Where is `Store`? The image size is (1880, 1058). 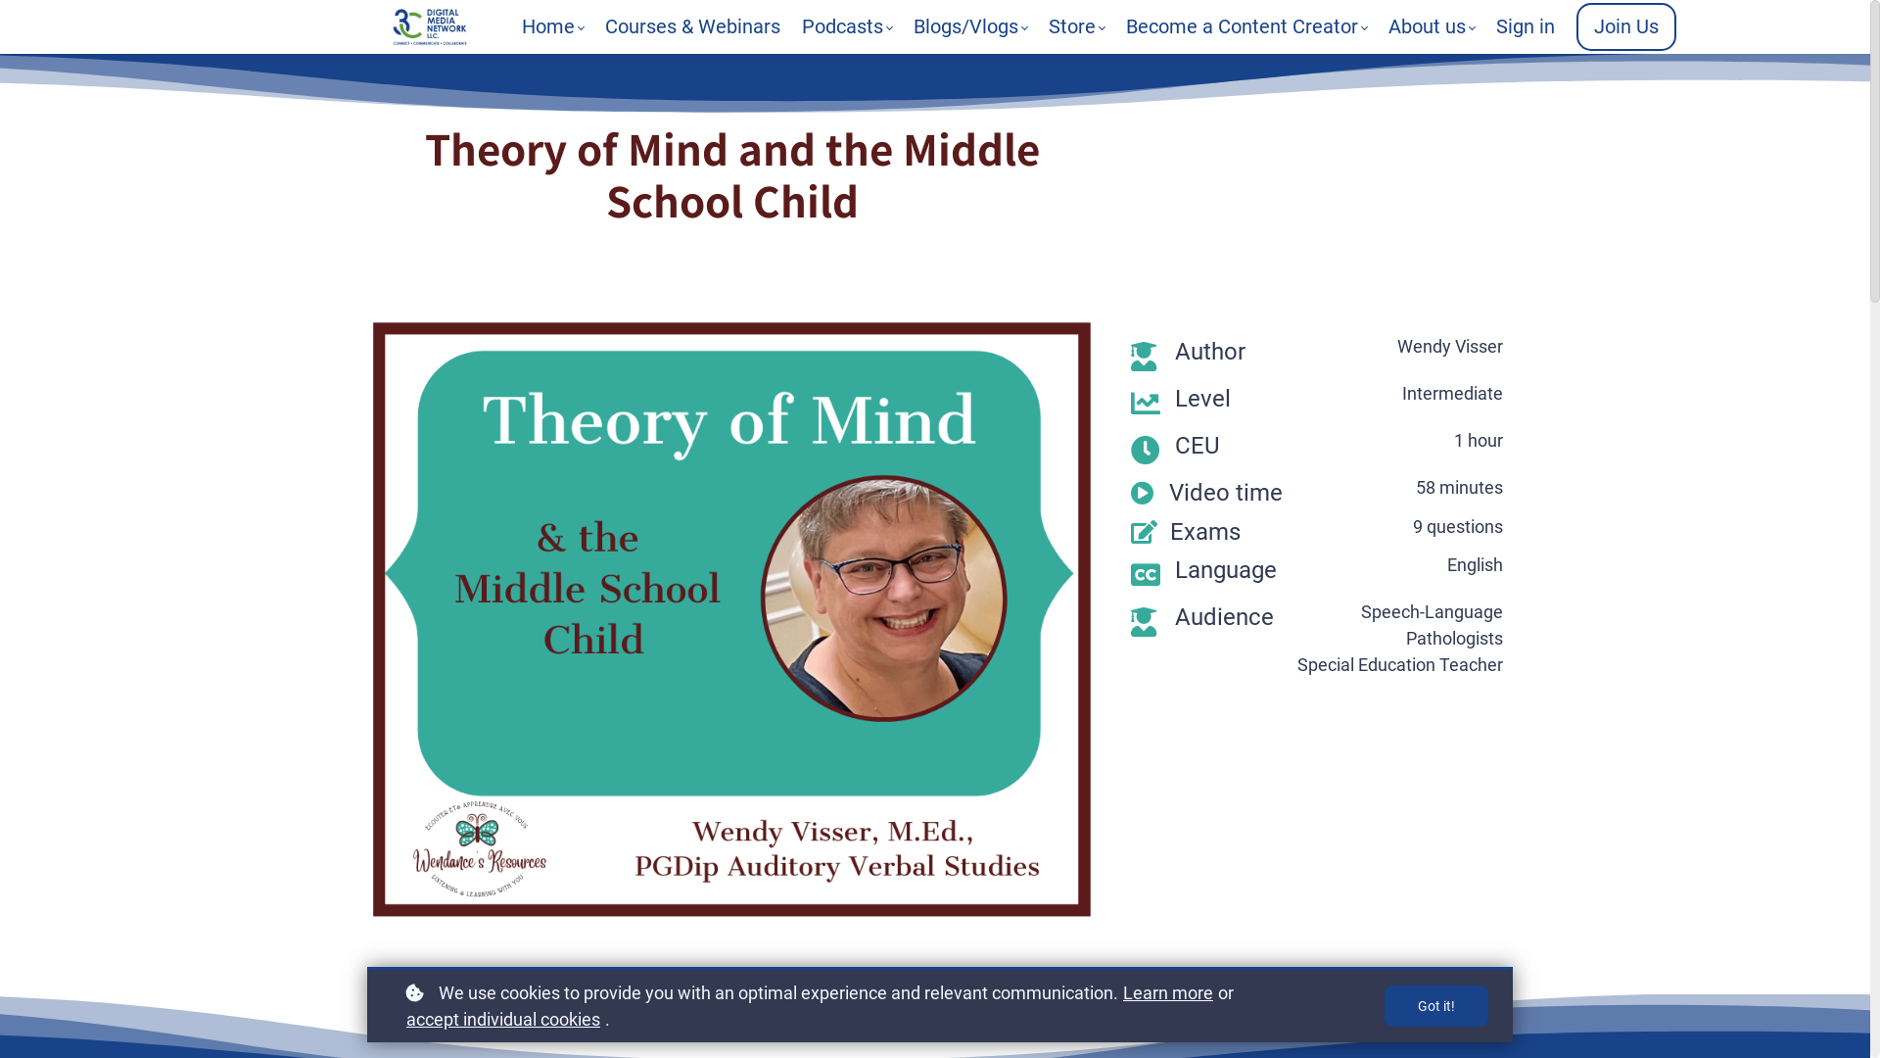
Store is located at coordinates (1077, 27).